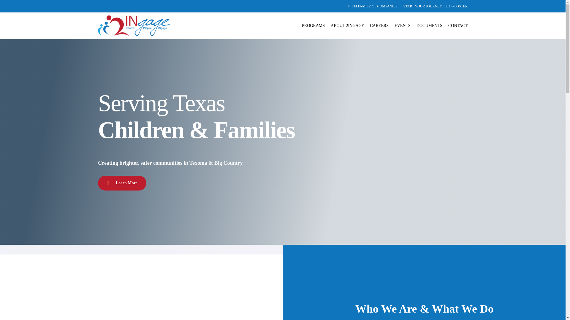 Image resolution: width=570 pixels, height=320 pixels. I want to click on PROGRAMS, so click(313, 25).